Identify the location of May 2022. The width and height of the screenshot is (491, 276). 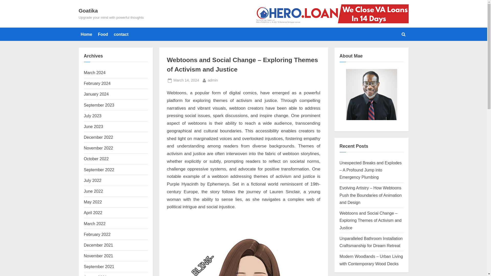
(93, 202).